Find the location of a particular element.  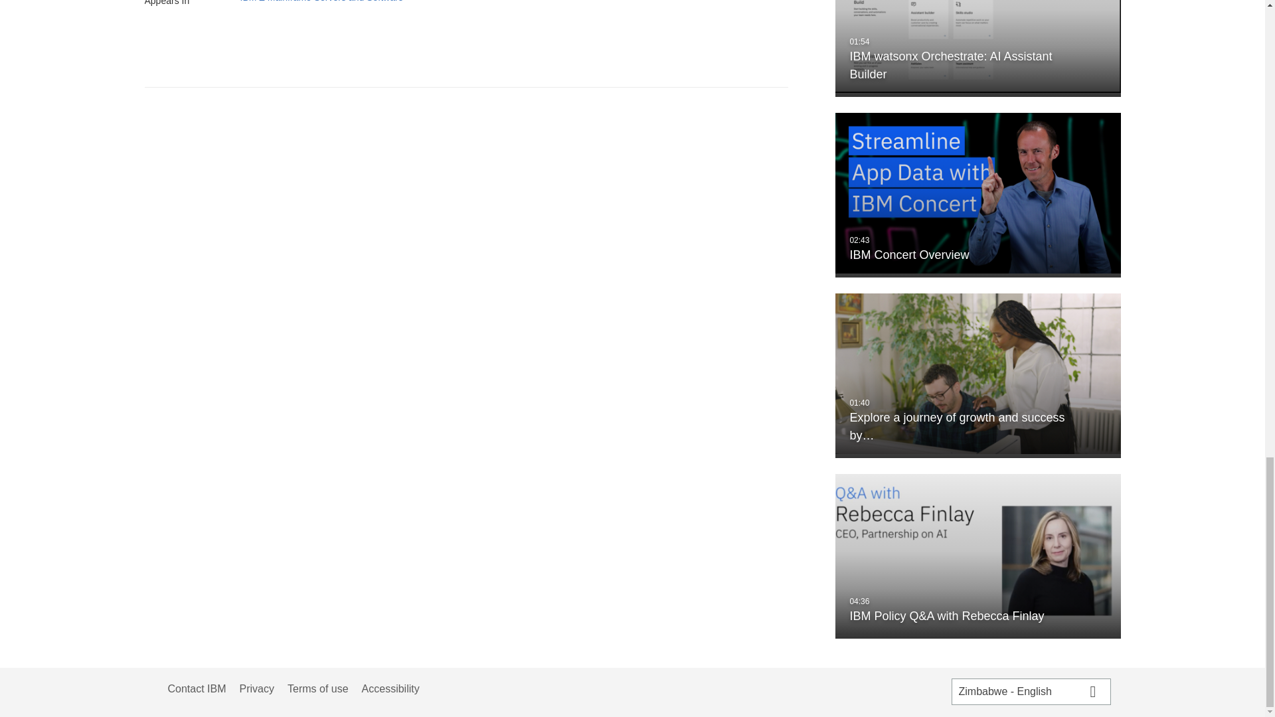

IBM watsonx Orchestrate: AI Assistant Builder is located at coordinates (977, 48).